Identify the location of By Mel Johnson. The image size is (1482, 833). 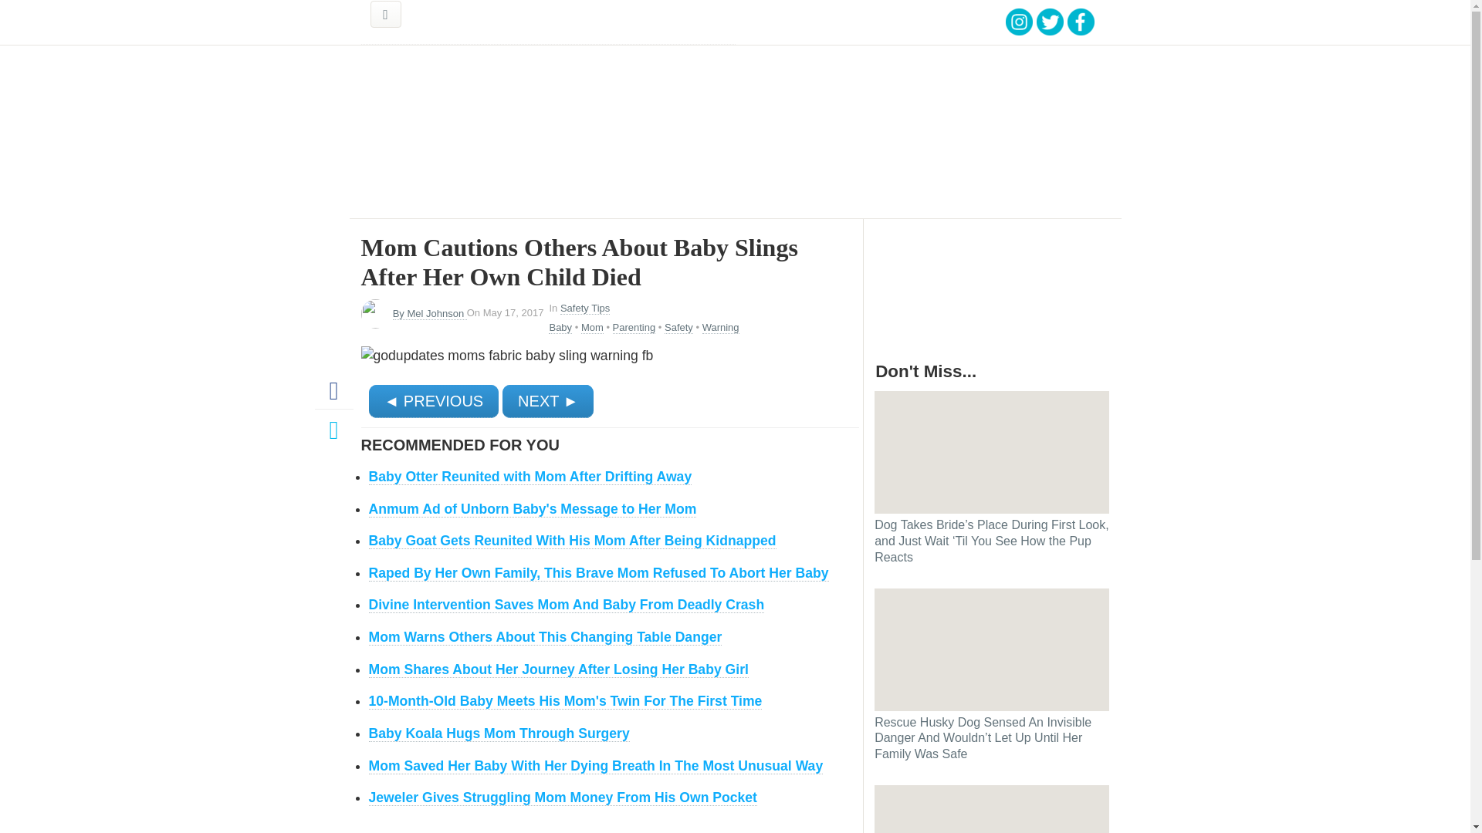
(429, 313).